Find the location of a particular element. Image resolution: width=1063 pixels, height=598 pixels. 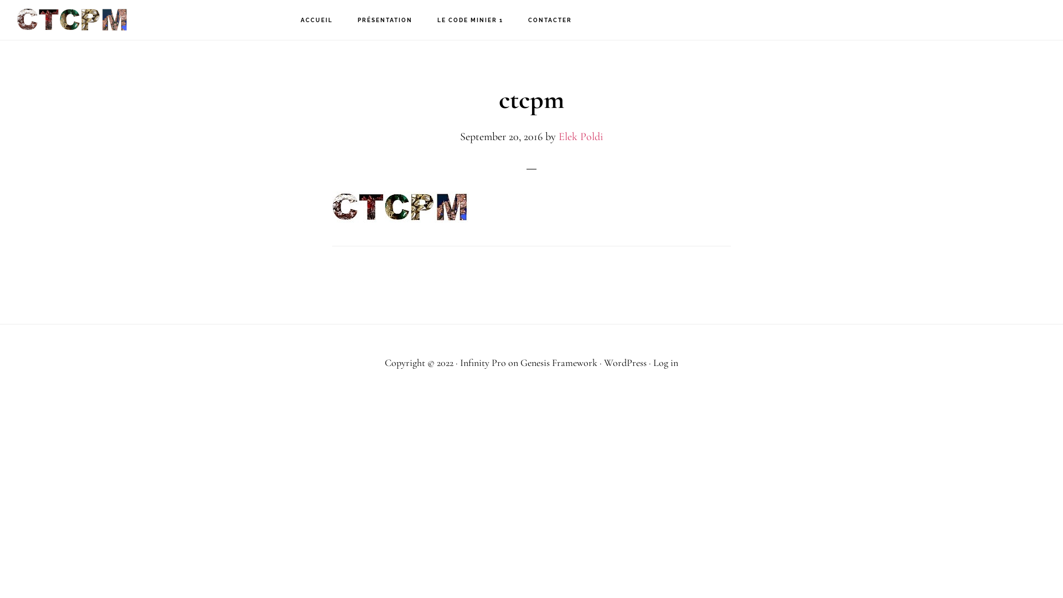

MINING CONGO is located at coordinates (72, 20).